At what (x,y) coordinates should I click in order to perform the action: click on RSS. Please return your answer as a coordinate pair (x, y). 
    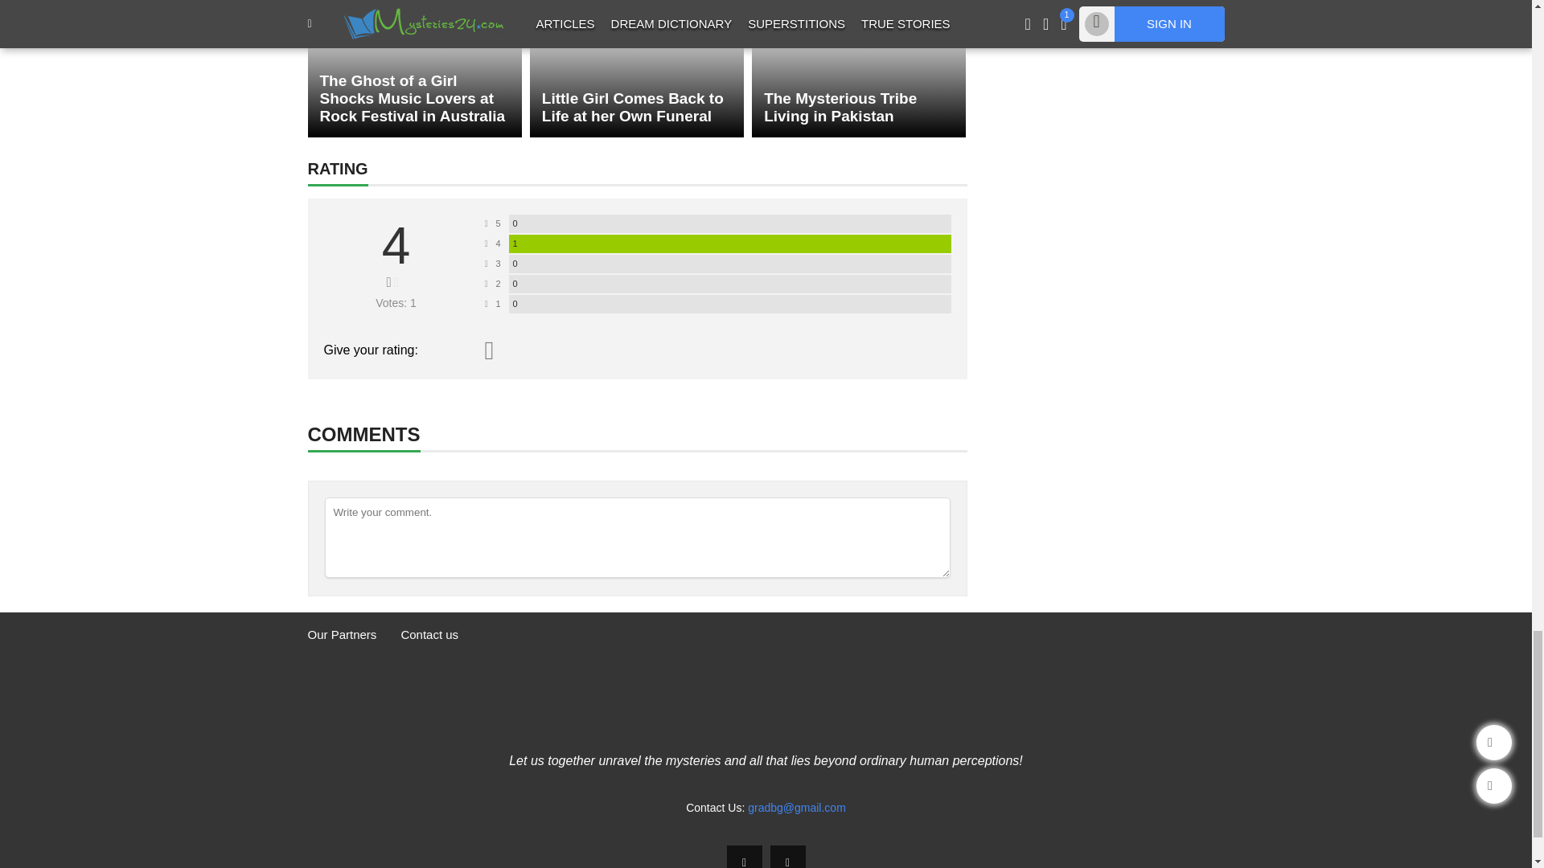
    Looking at the image, I should click on (788, 857).